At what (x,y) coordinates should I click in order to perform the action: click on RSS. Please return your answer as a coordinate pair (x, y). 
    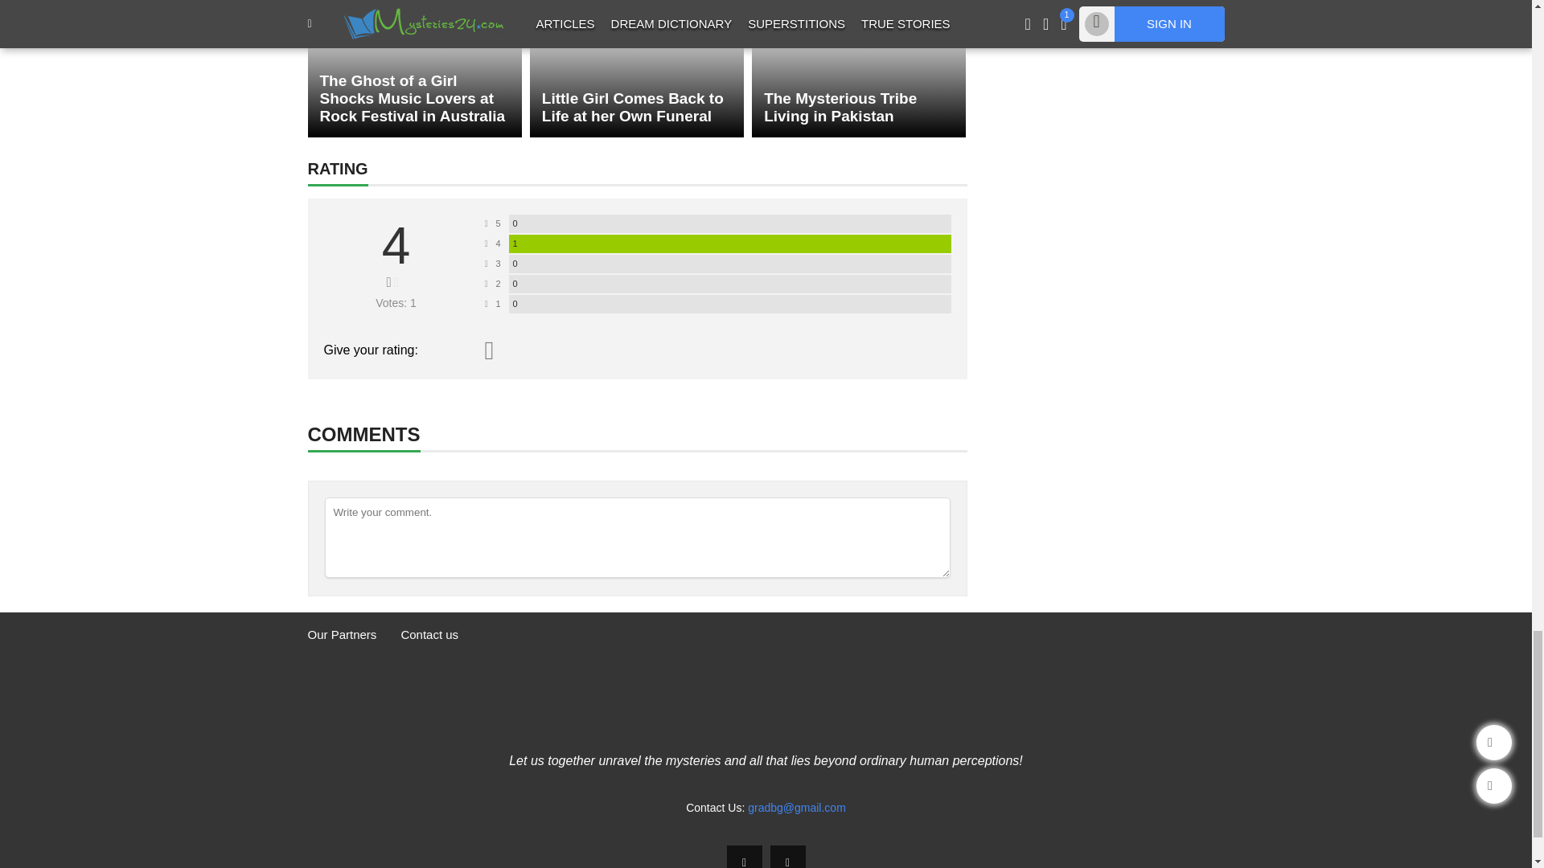
    Looking at the image, I should click on (788, 857).